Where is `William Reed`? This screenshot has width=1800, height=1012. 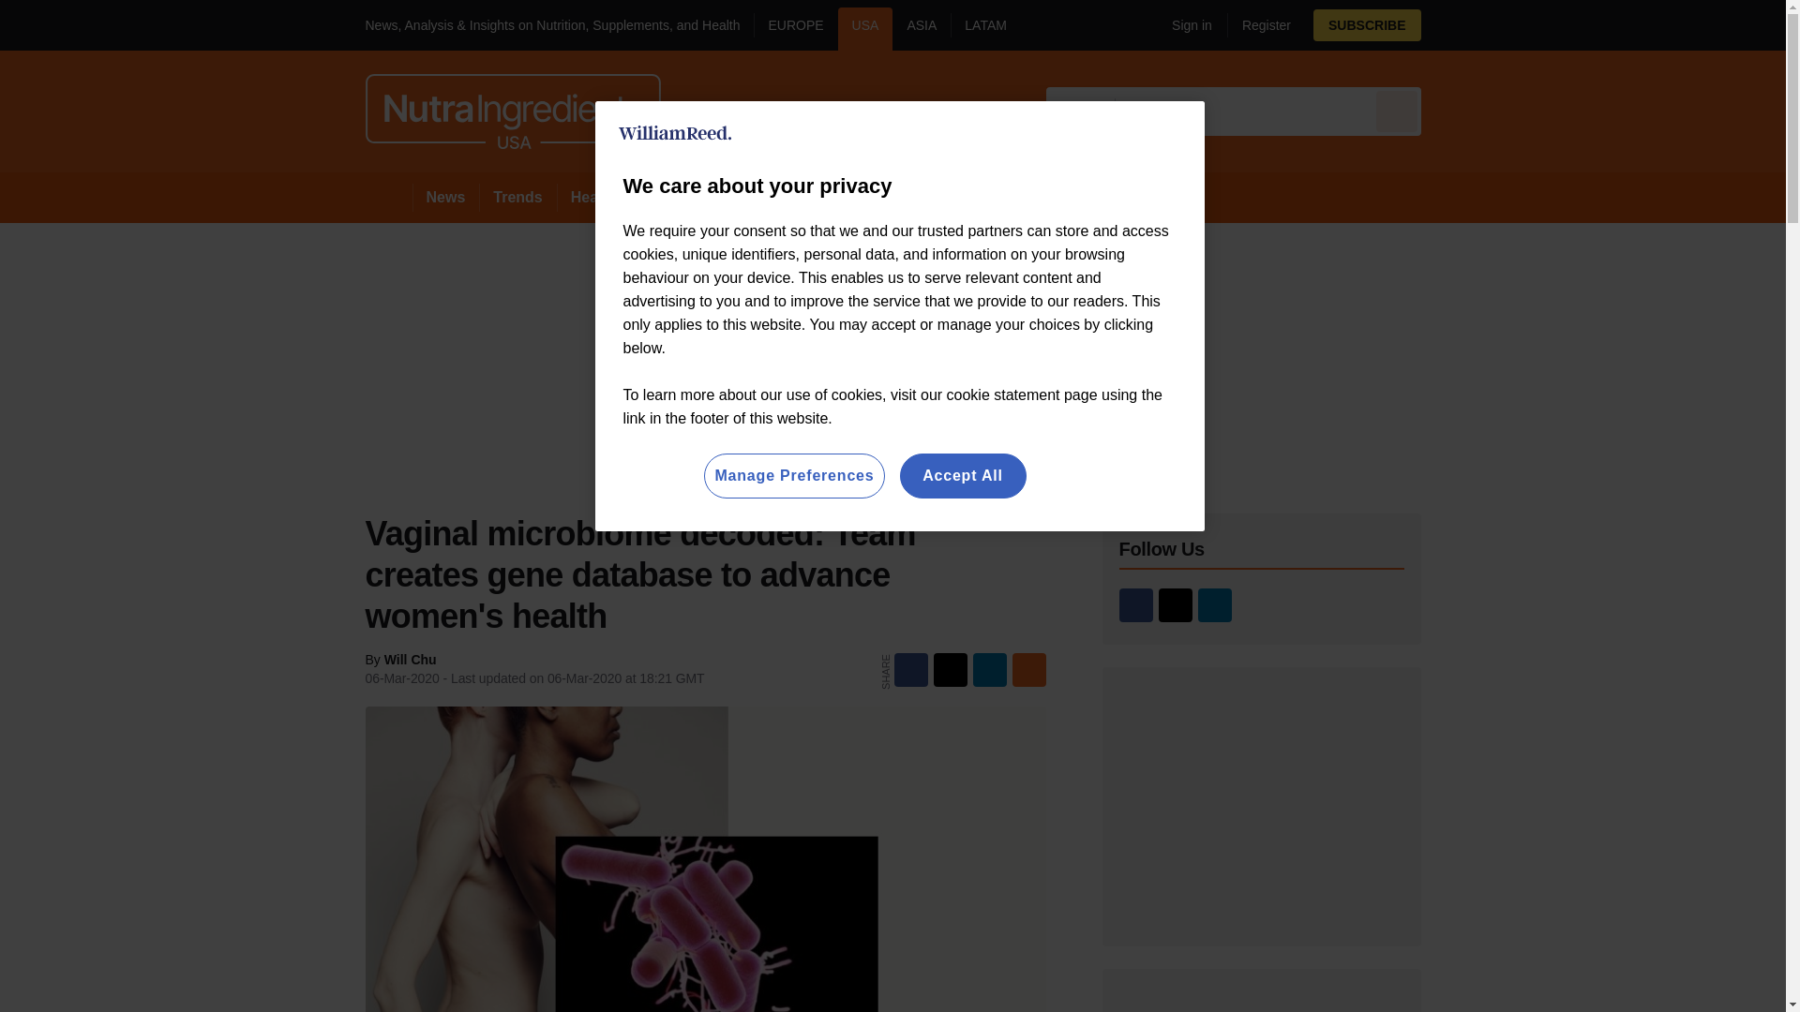
William Reed is located at coordinates (675, 133).